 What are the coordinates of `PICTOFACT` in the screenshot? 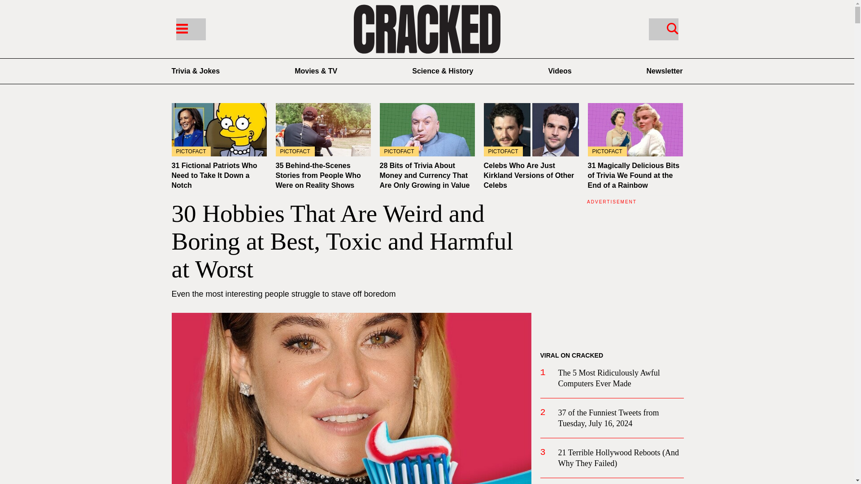 It's located at (323, 130).